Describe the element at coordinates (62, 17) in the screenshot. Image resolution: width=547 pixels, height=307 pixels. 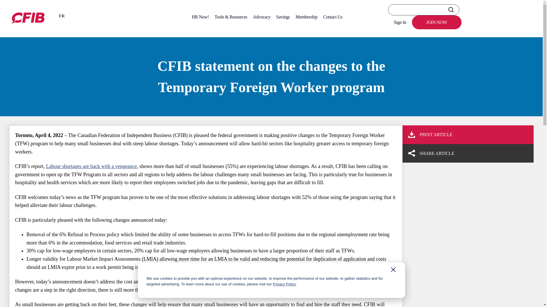
I see `FR` at that location.